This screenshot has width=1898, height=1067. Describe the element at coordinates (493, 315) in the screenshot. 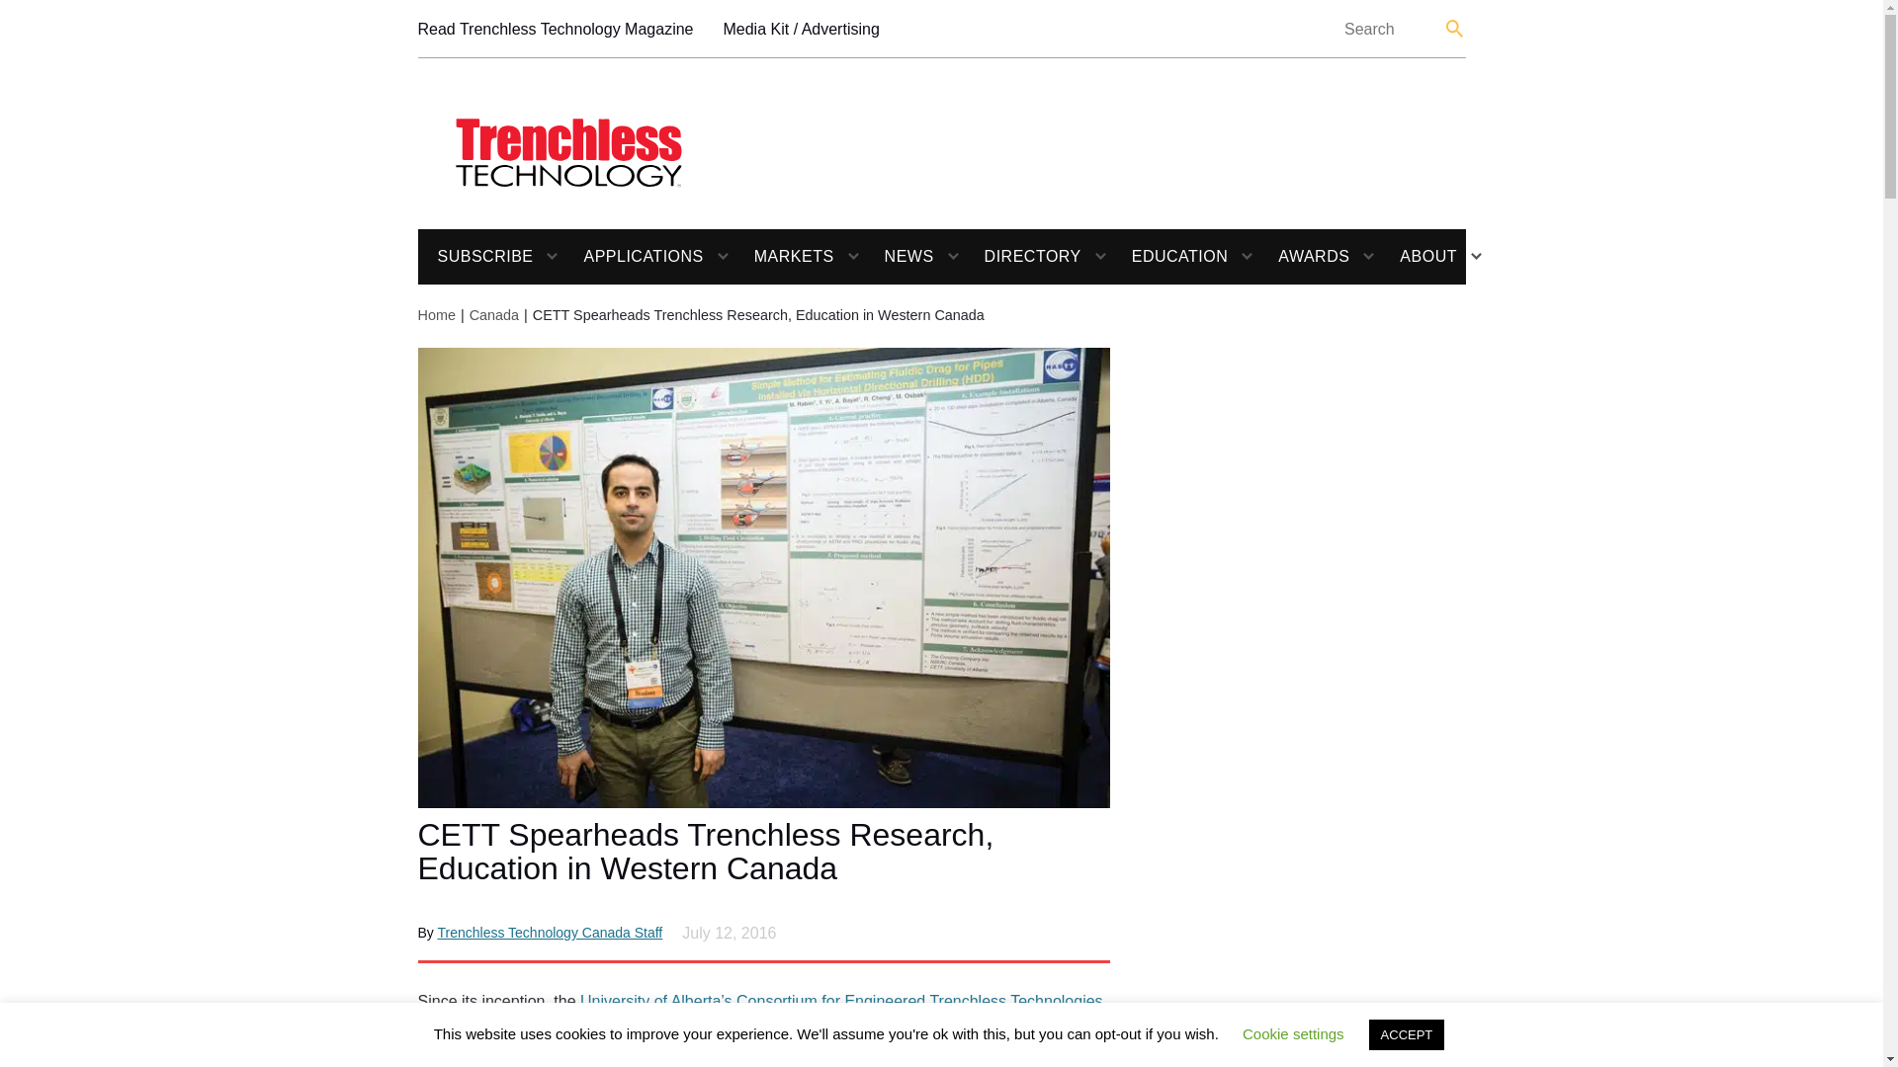

I see `Go to the Canada category archives.` at that location.